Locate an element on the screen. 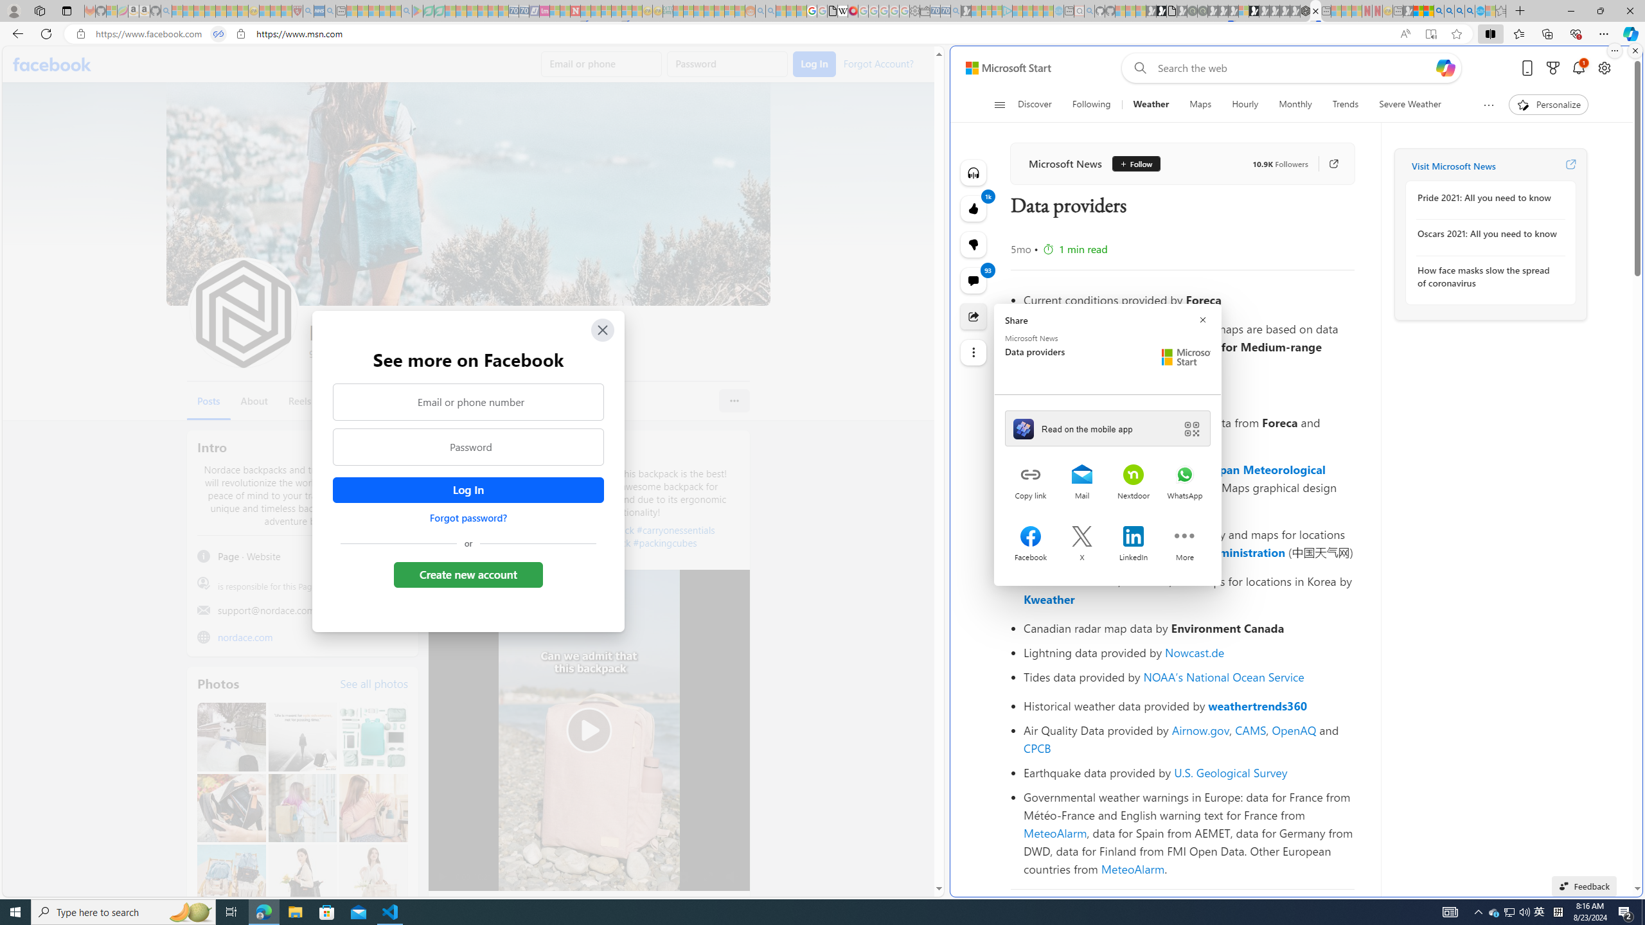 This screenshot has height=925, width=1645. Forgot password? is located at coordinates (468, 518).